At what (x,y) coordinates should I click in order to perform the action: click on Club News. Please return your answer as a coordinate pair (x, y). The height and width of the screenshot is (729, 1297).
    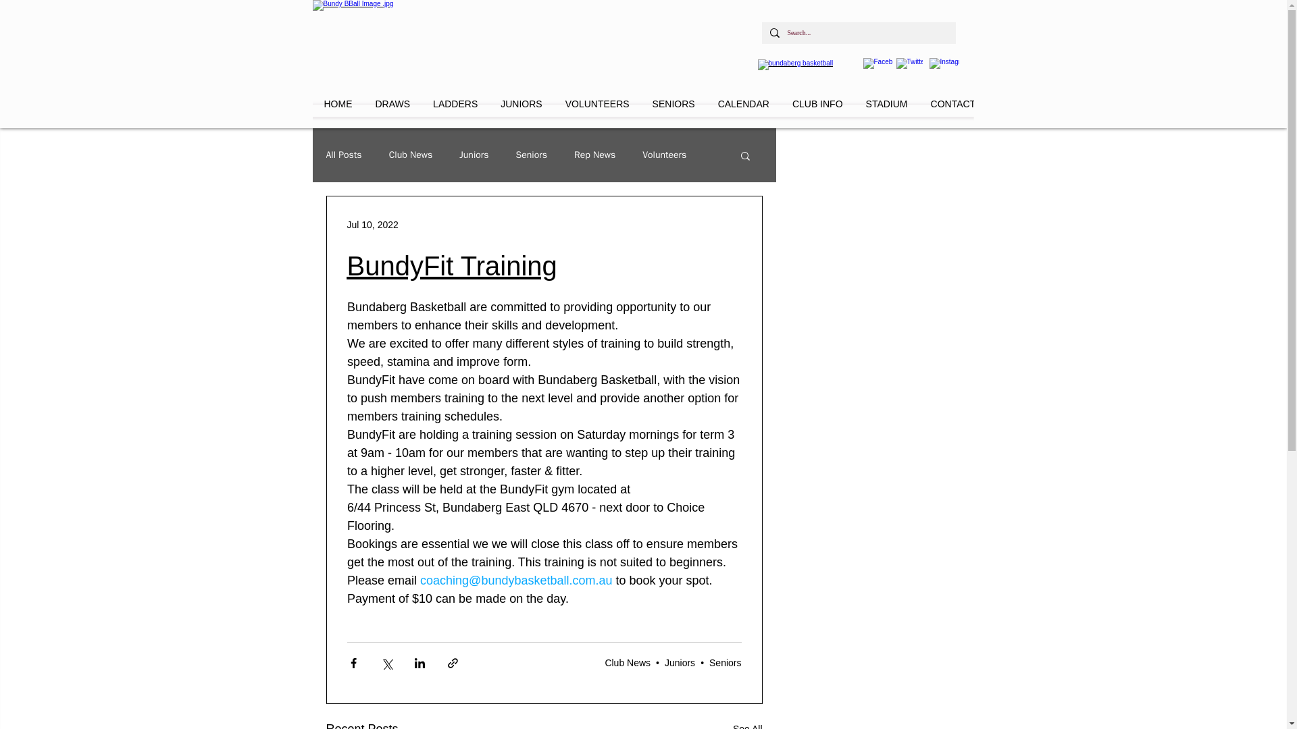
    Looking at the image, I should click on (411, 155).